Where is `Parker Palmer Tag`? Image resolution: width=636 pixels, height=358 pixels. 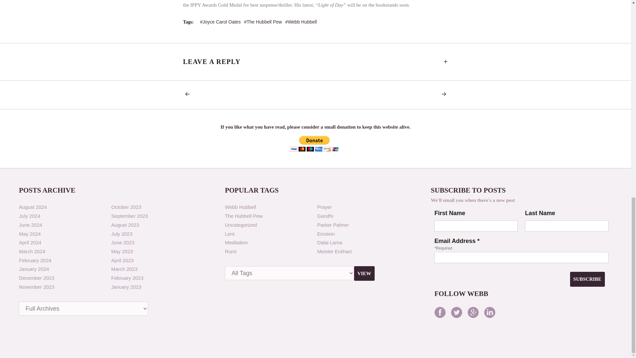 Parker Palmer Tag is located at coordinates (333, 225).